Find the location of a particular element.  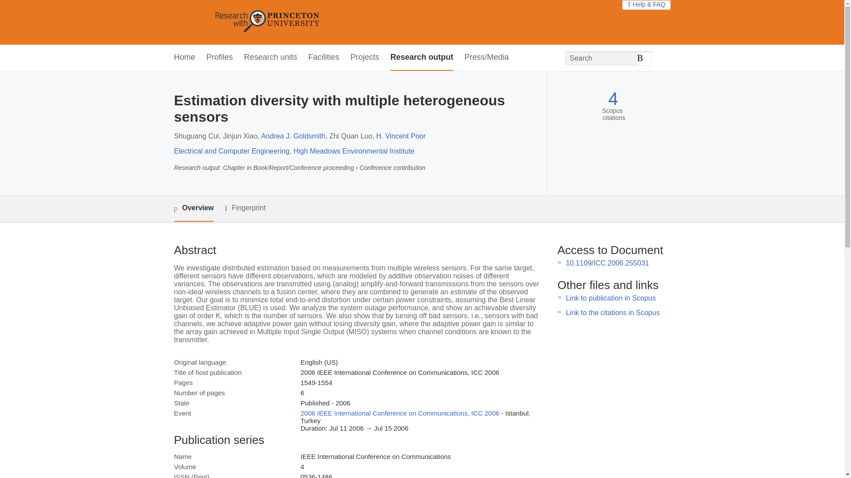

High Meadows Environmental Institute is located at coordinates (354, 150).